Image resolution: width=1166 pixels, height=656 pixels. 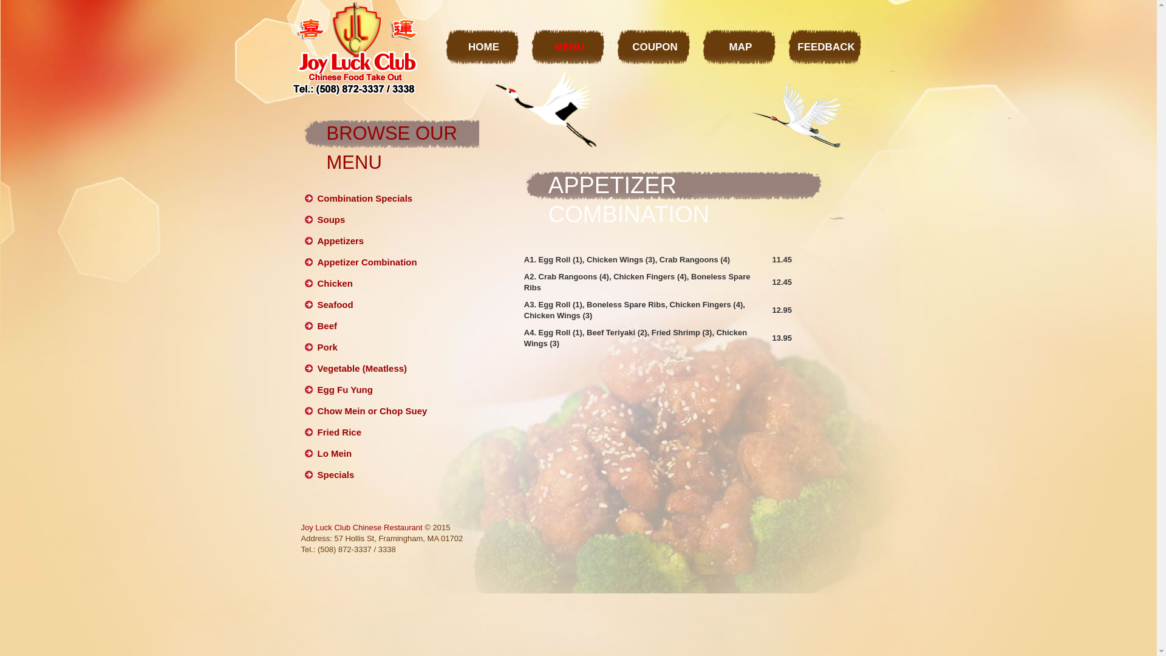 I want to click on COUPON, so click(x=655, y=45).